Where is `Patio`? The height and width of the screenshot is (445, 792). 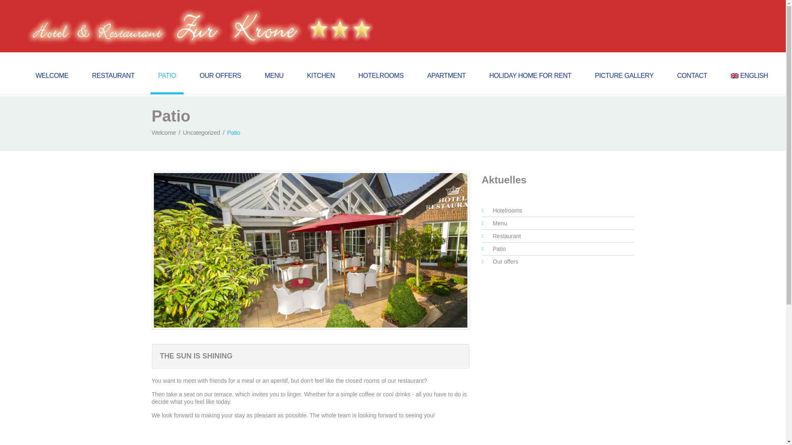
Patio is located at coordinates (499, 249).